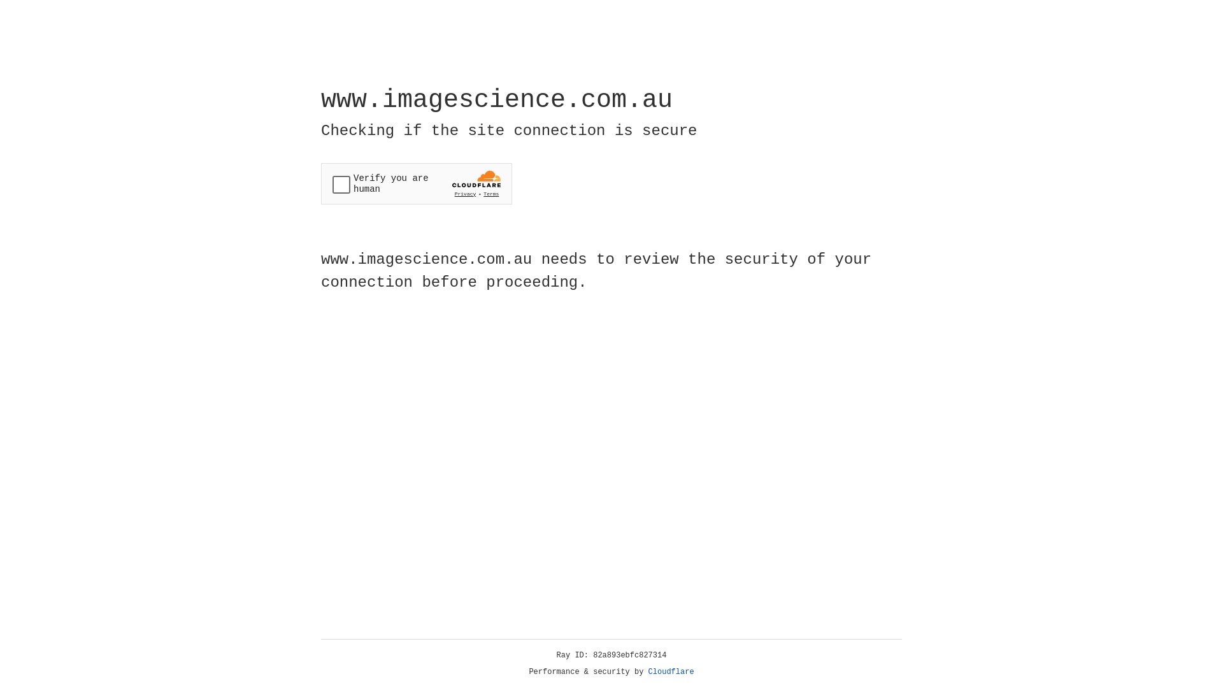  Describe the element at coordinates (671, 672) in the screenshot. I see `Cloudflare` at that location.